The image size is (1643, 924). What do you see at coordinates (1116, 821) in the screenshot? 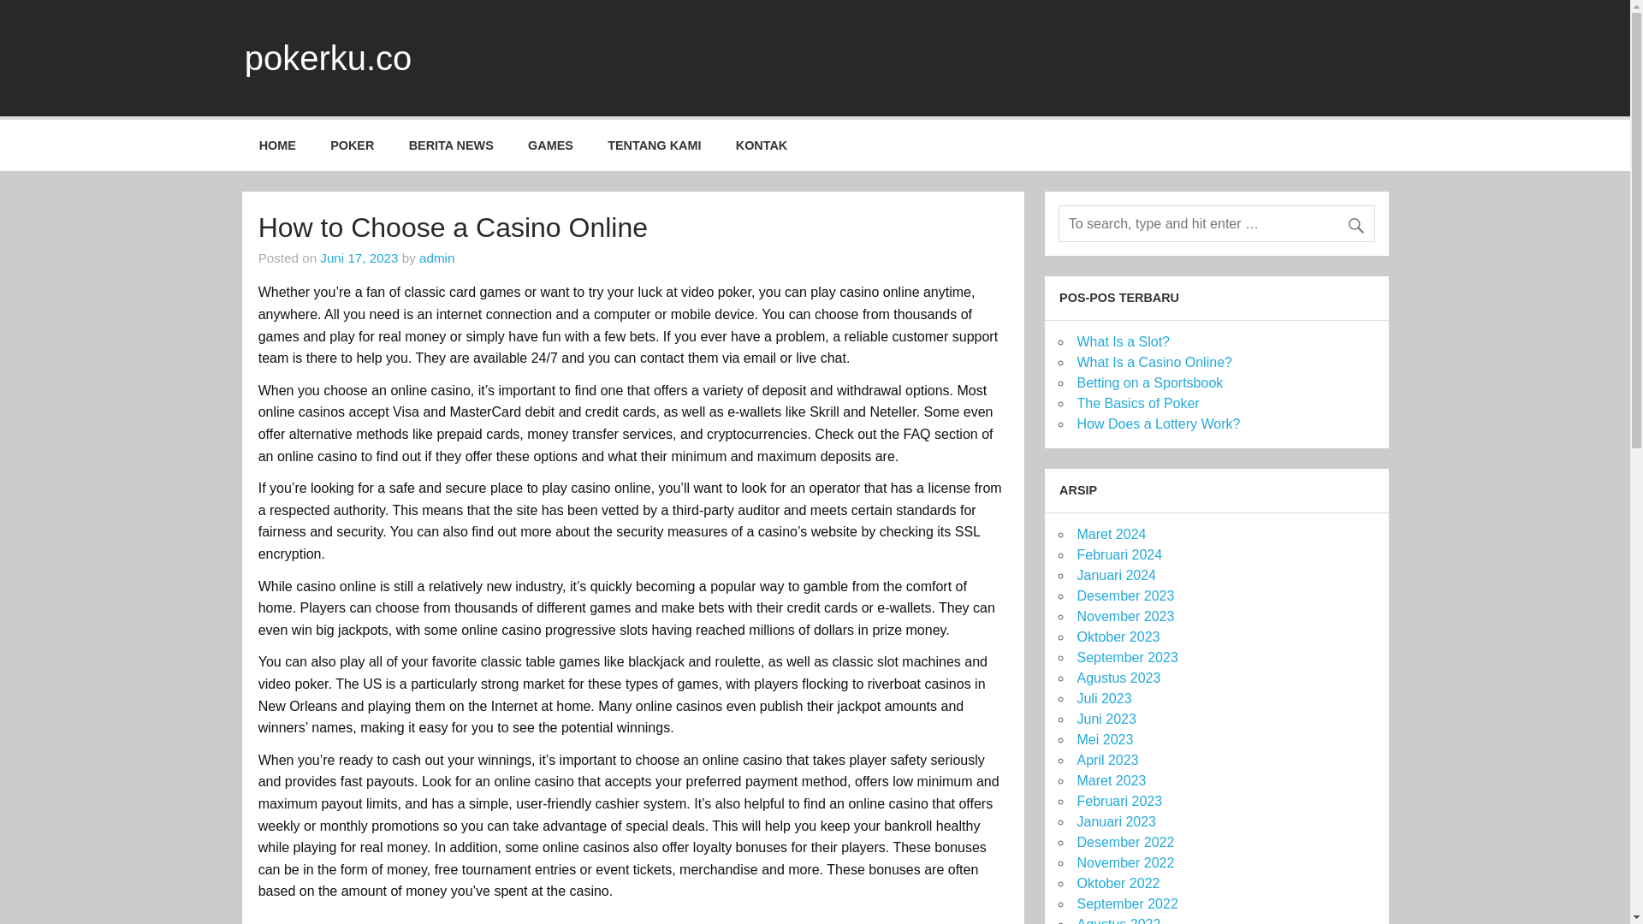
I see `Januari 2023` at bounding box center [1116, 821].